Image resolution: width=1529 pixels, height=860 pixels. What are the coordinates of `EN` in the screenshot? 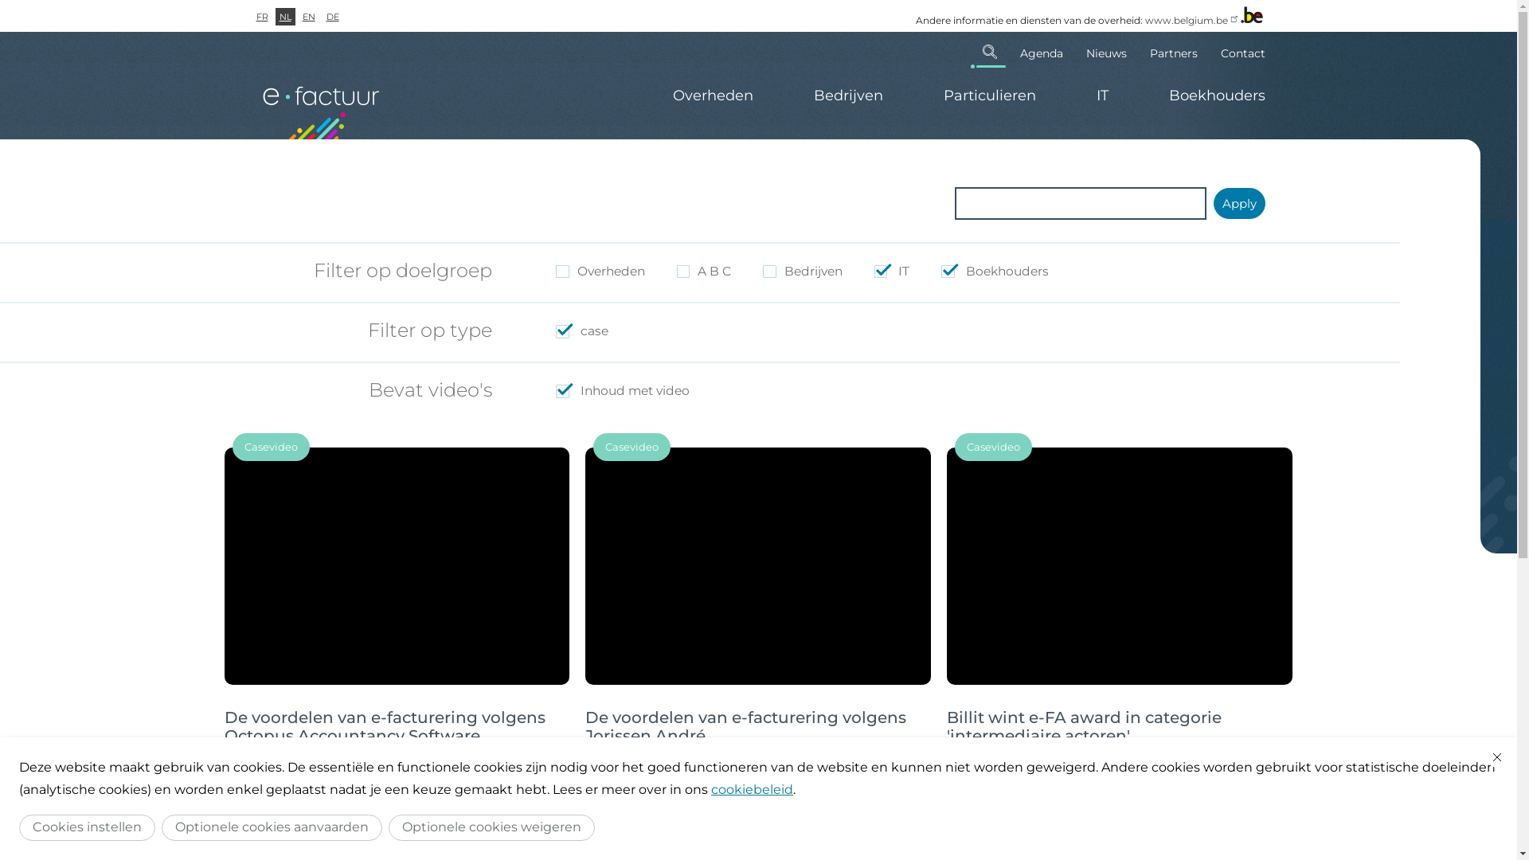 It's located at (308, 17).